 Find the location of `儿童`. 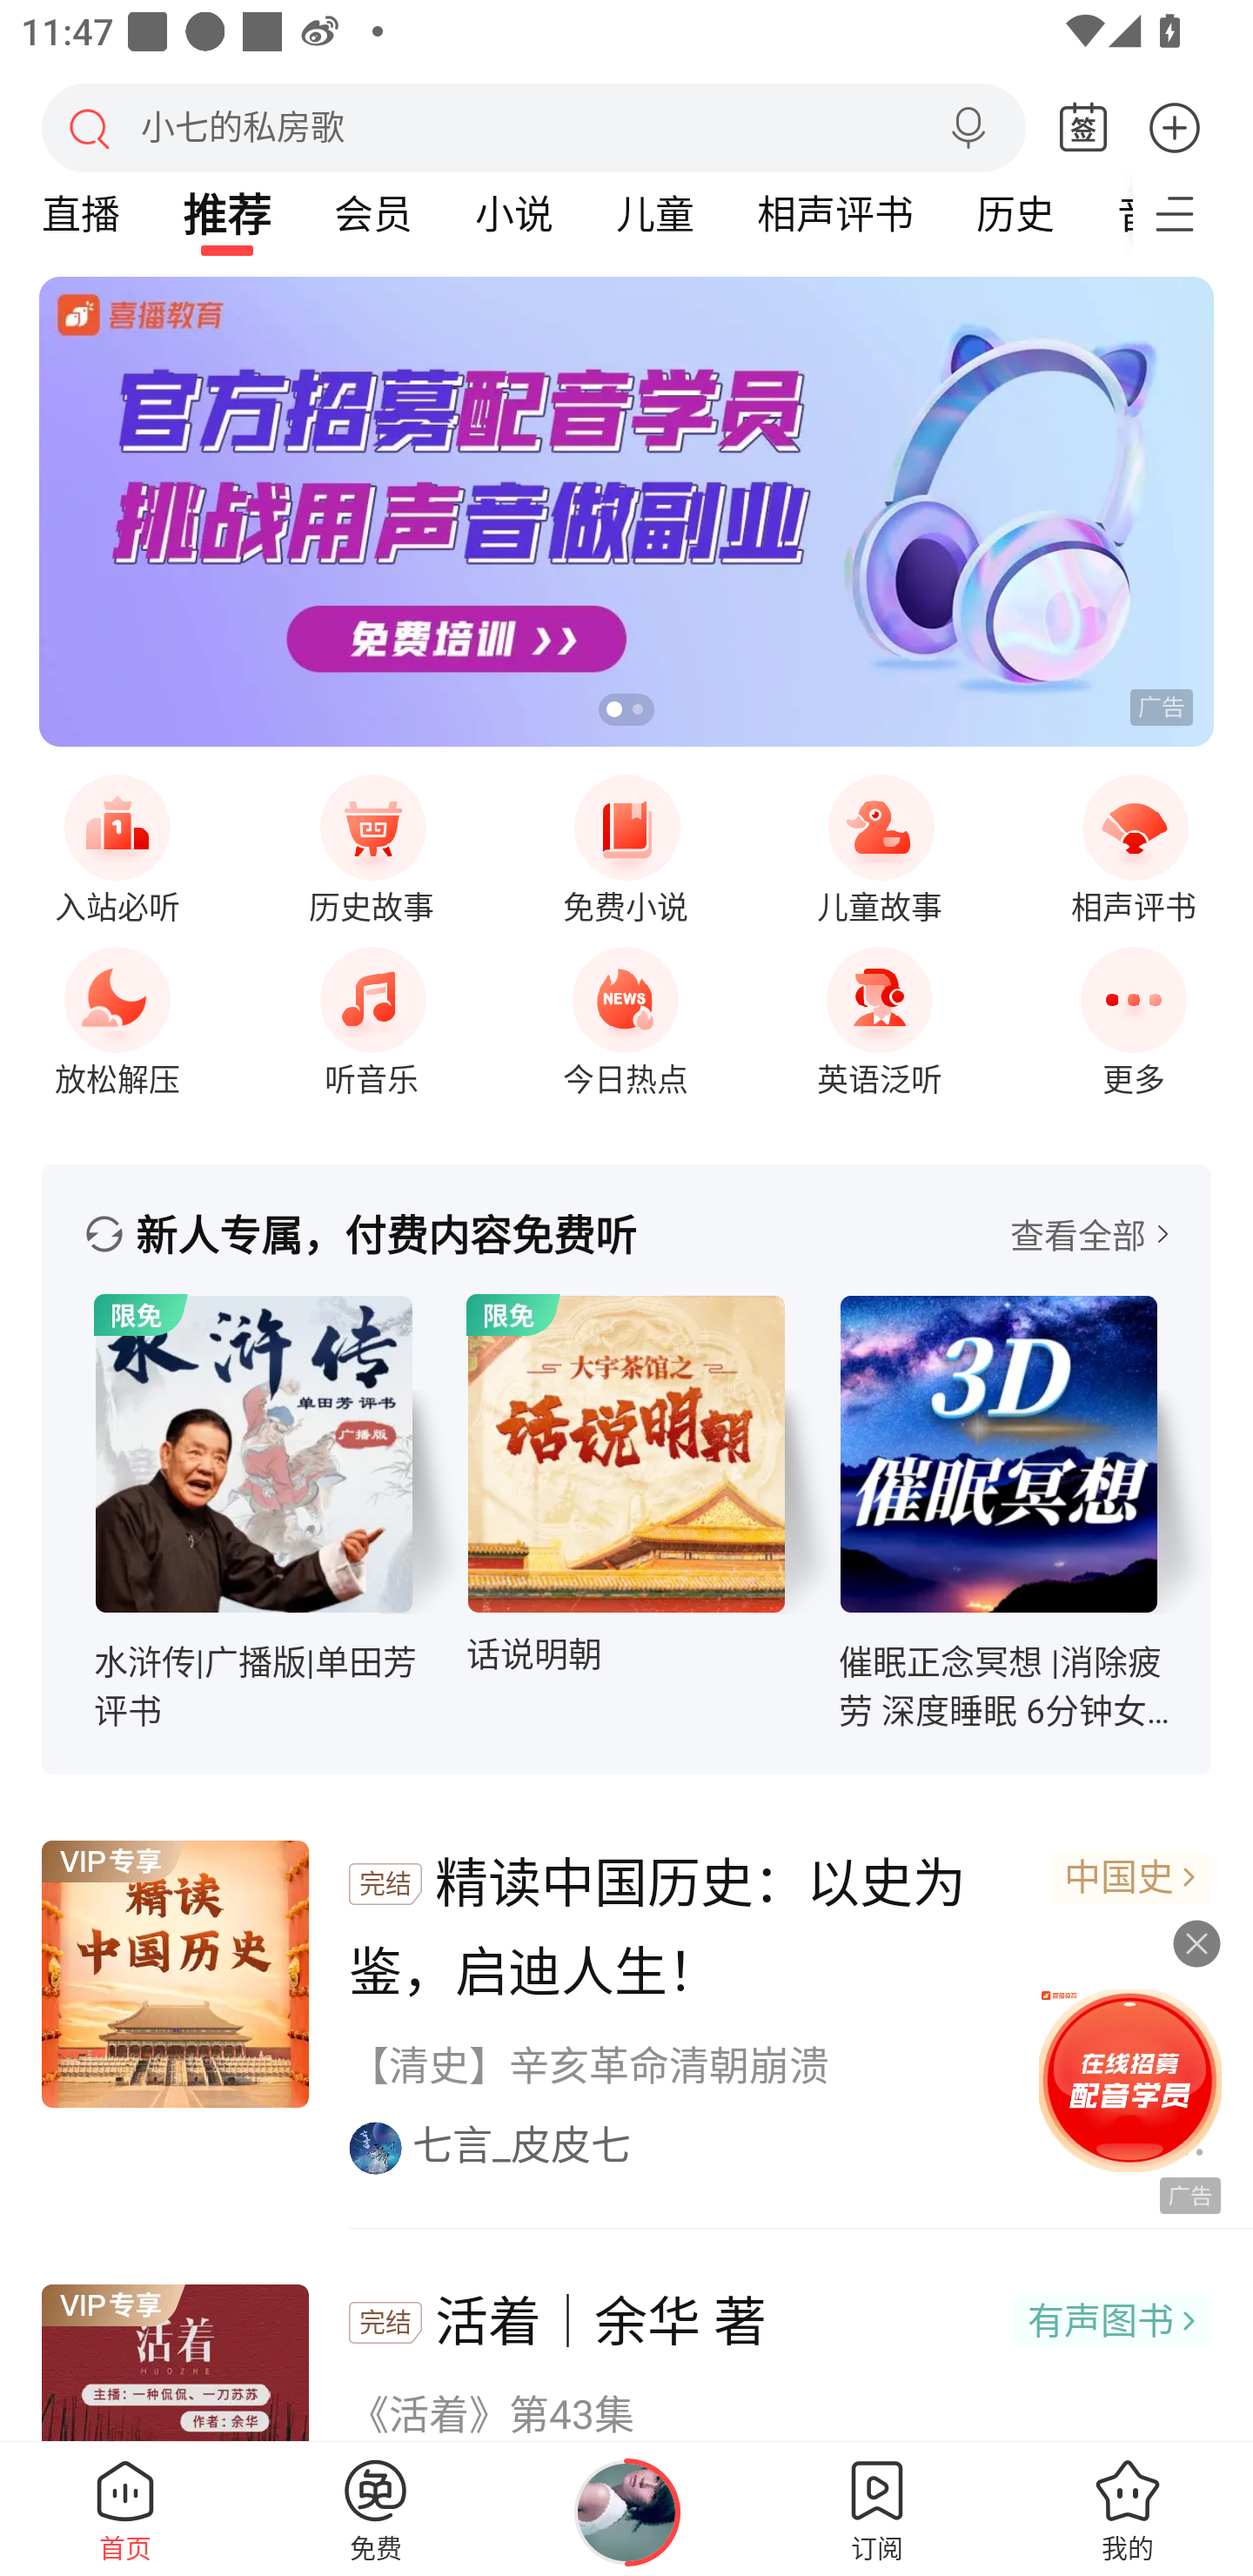

儿童 is located at coordinates (654, 214).